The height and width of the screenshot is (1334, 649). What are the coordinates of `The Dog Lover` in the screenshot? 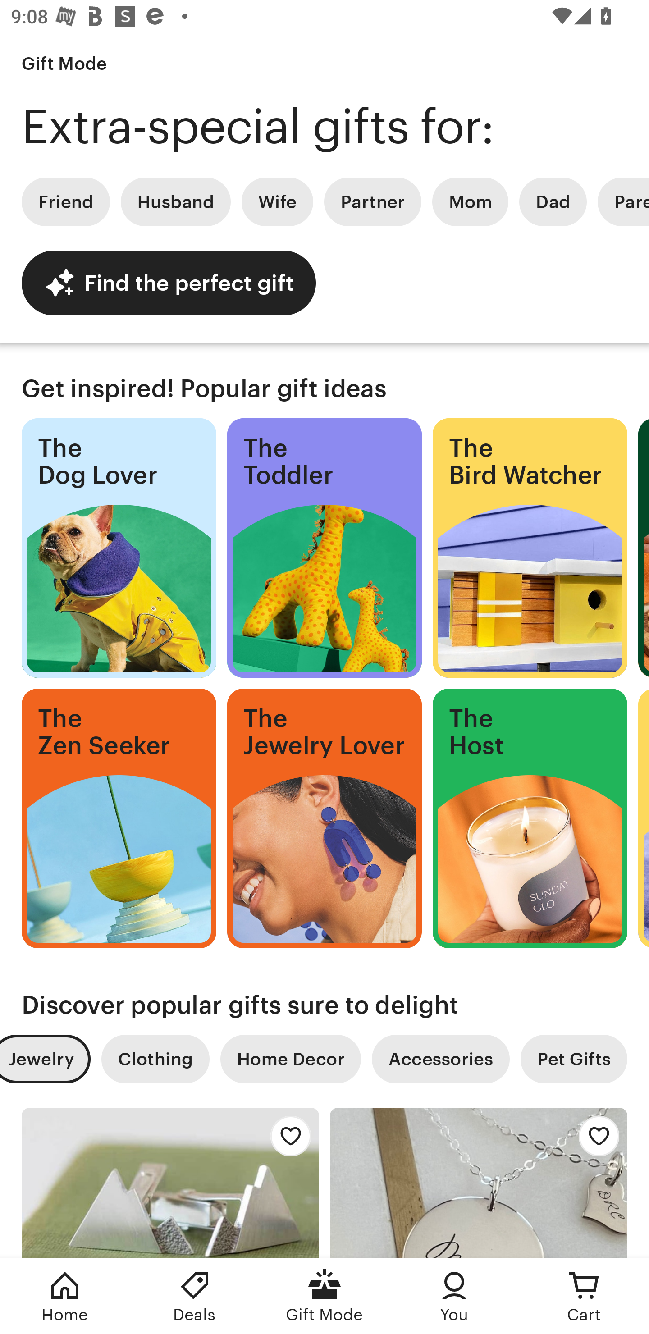 It's located at (119, 548).